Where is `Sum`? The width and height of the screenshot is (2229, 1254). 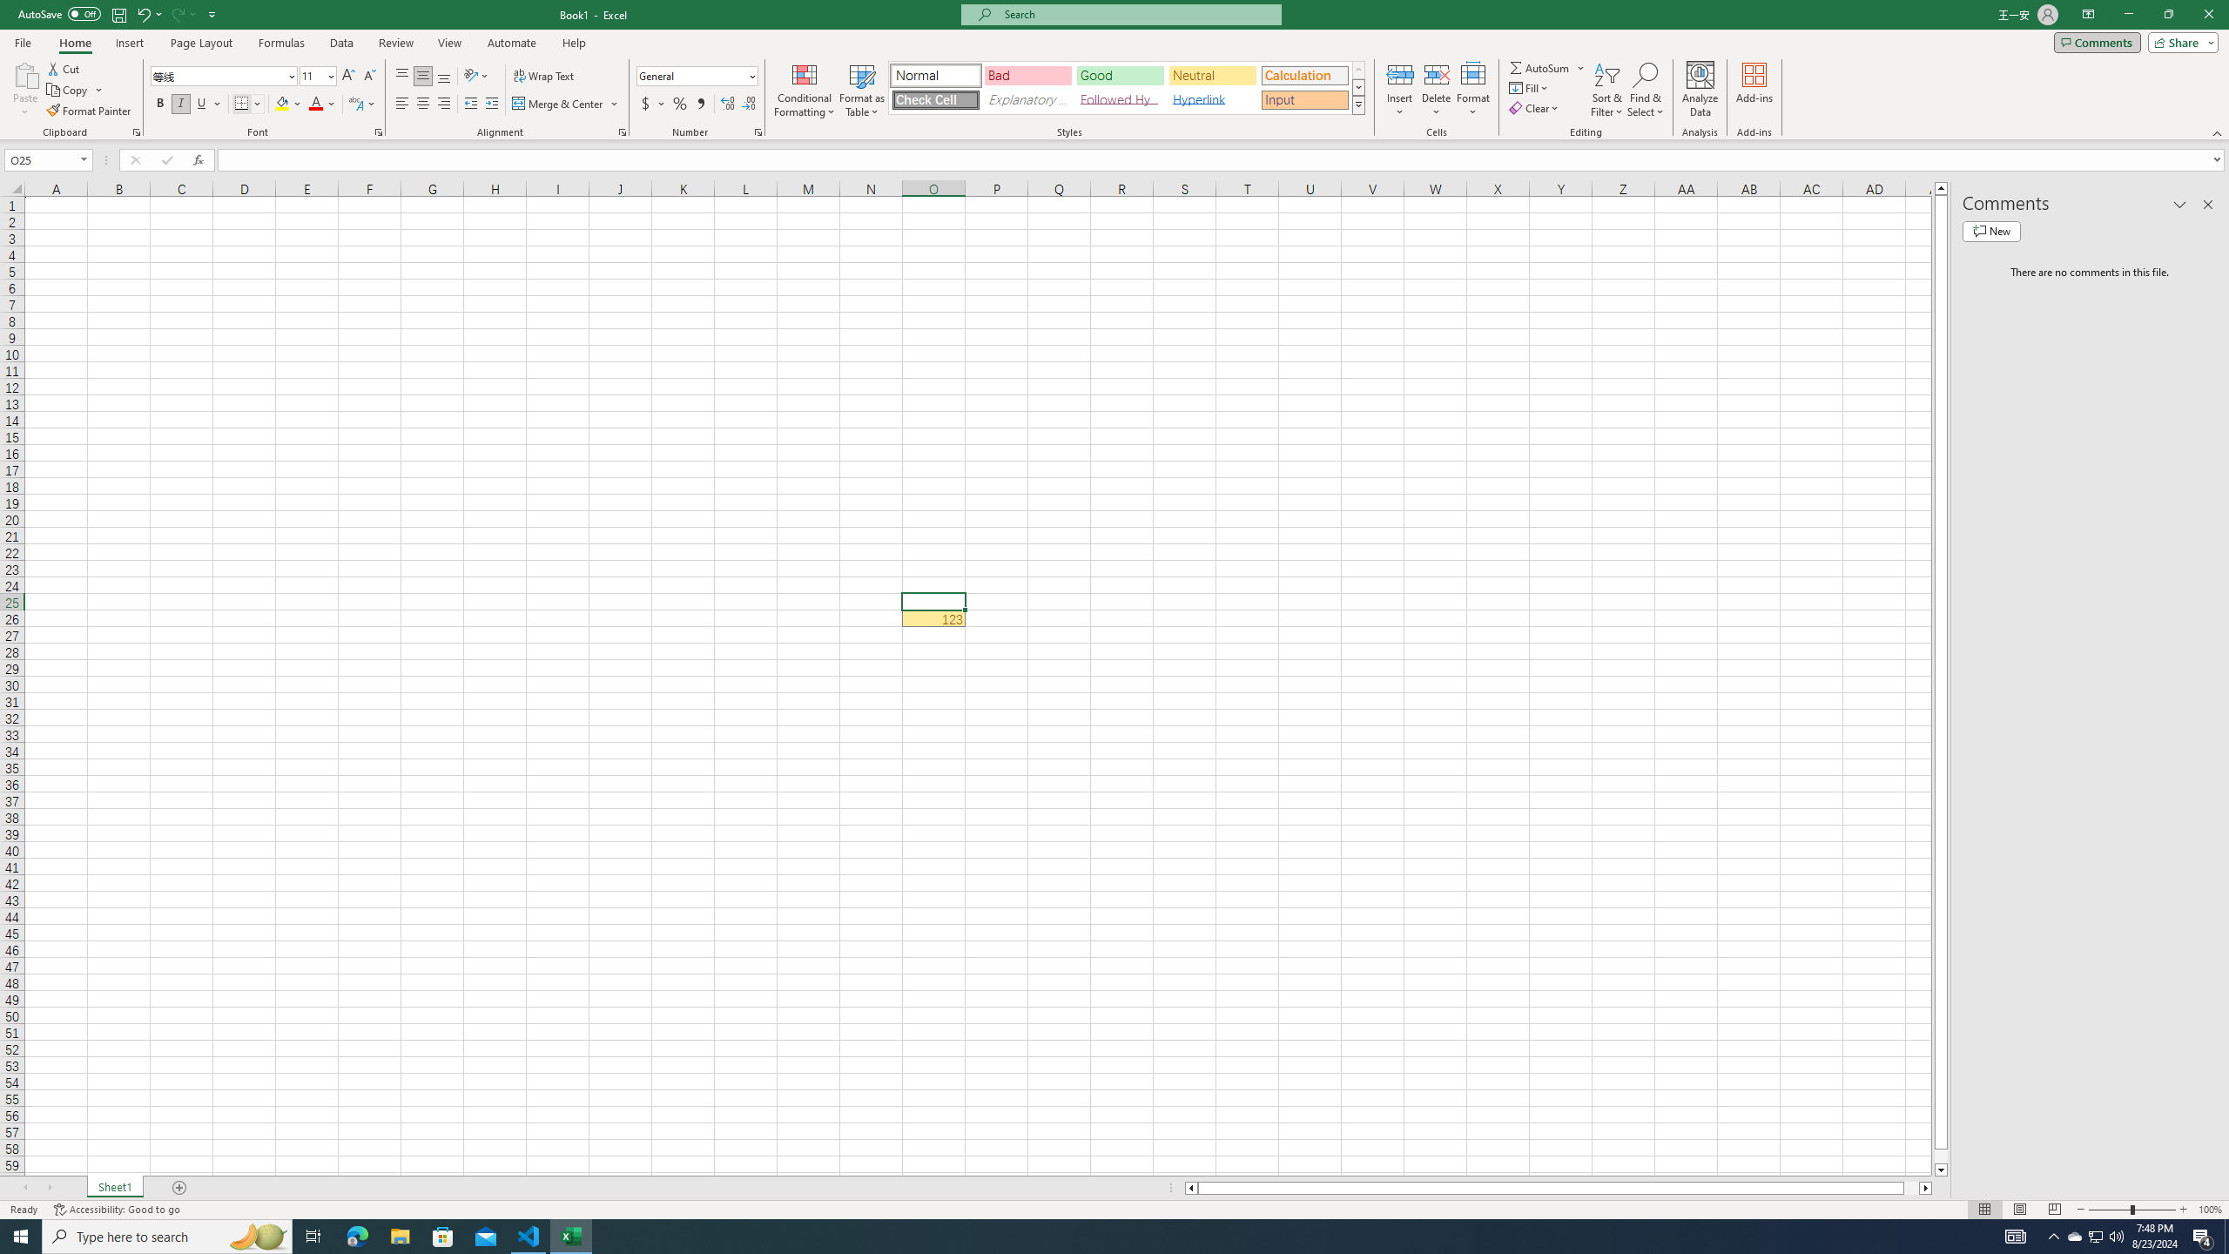
Sum is located at coordinates (1541, 68).